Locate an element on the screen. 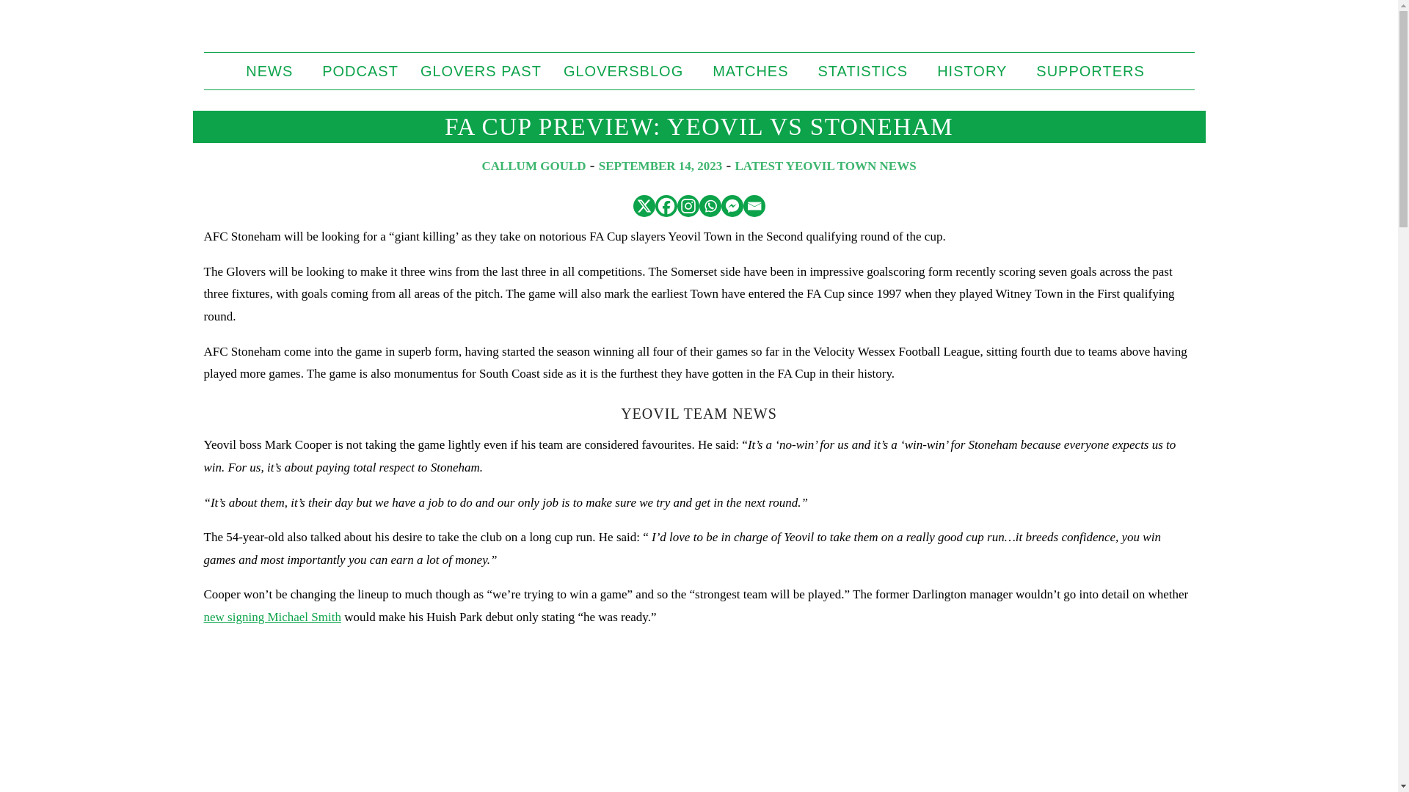 Image resolution: width=1409 pixels, height=792 pixels. PODCAST is located at coordinates (360, 71).